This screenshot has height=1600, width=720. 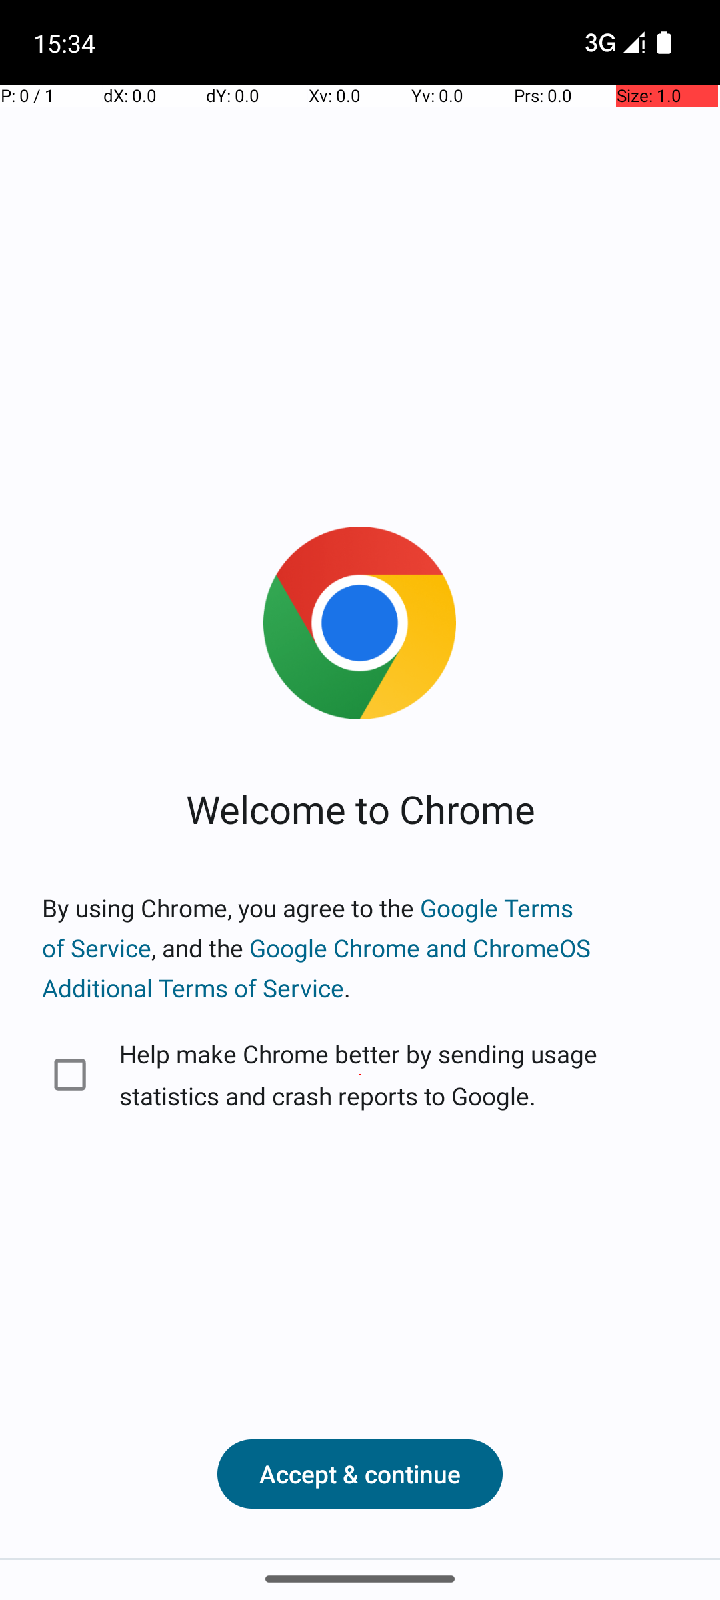 I want to click on By using Chrome, you agree to the Google Terms of Service, and the Google Chrome and ChromeOS Additional Terms of Service., so click(x=360, y=948).